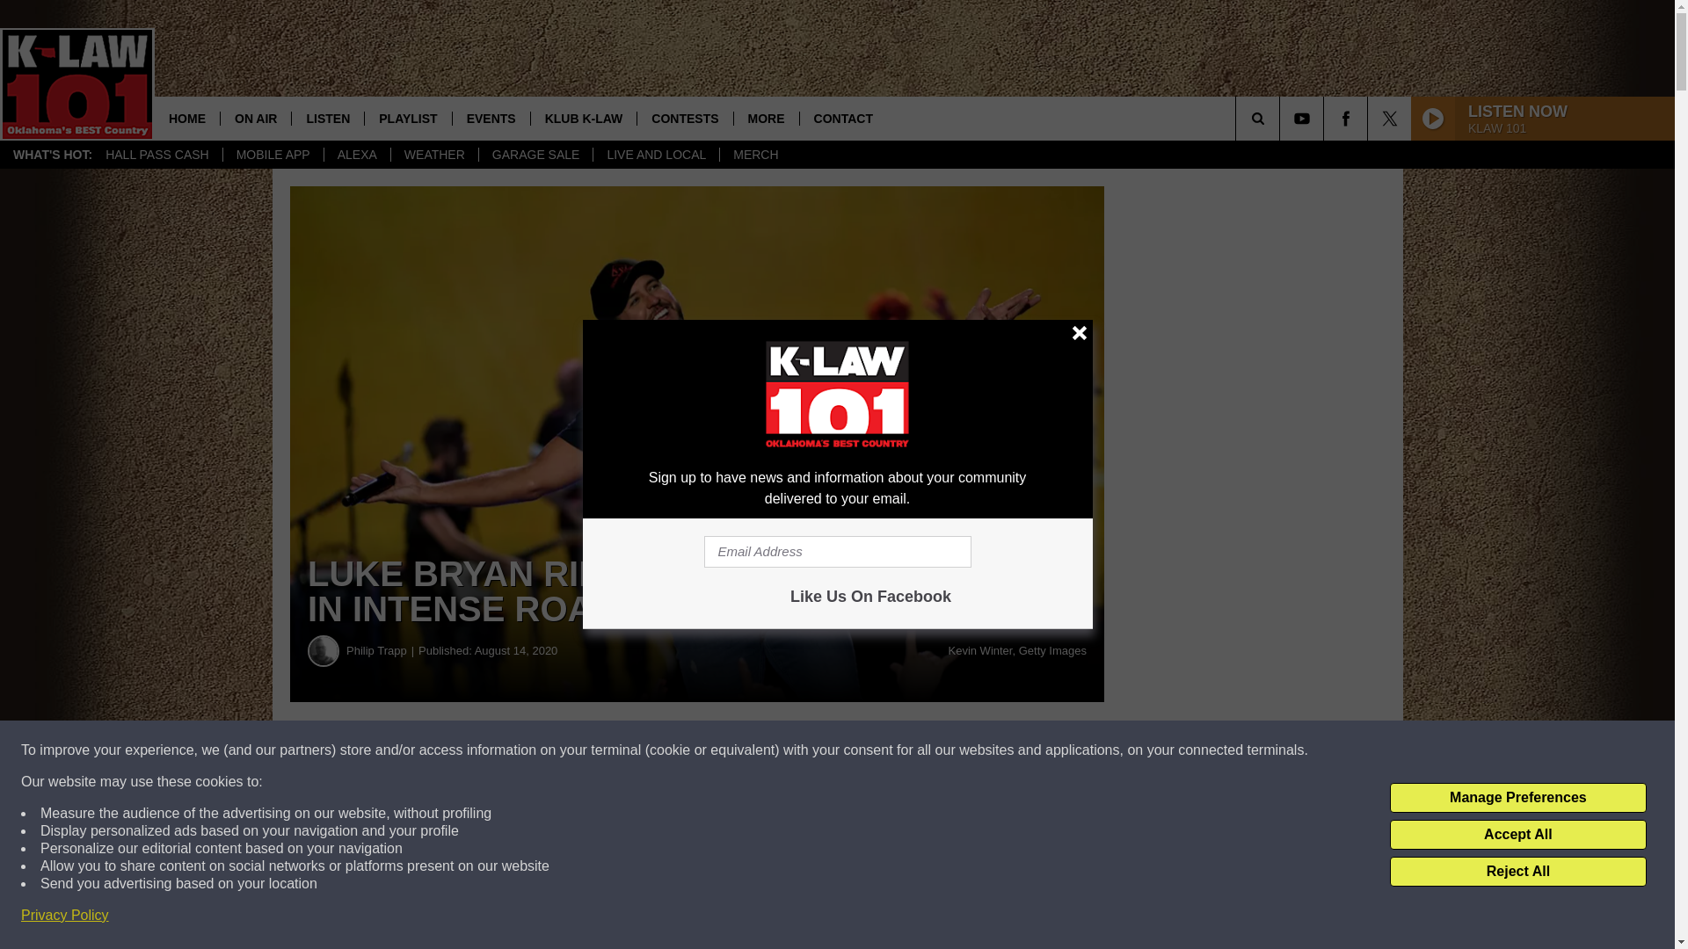 The width and height of the screenshot is (1688, 949). Describe the element at coordinates (186, 118) in the screenshot. I see `HOME` at that location.